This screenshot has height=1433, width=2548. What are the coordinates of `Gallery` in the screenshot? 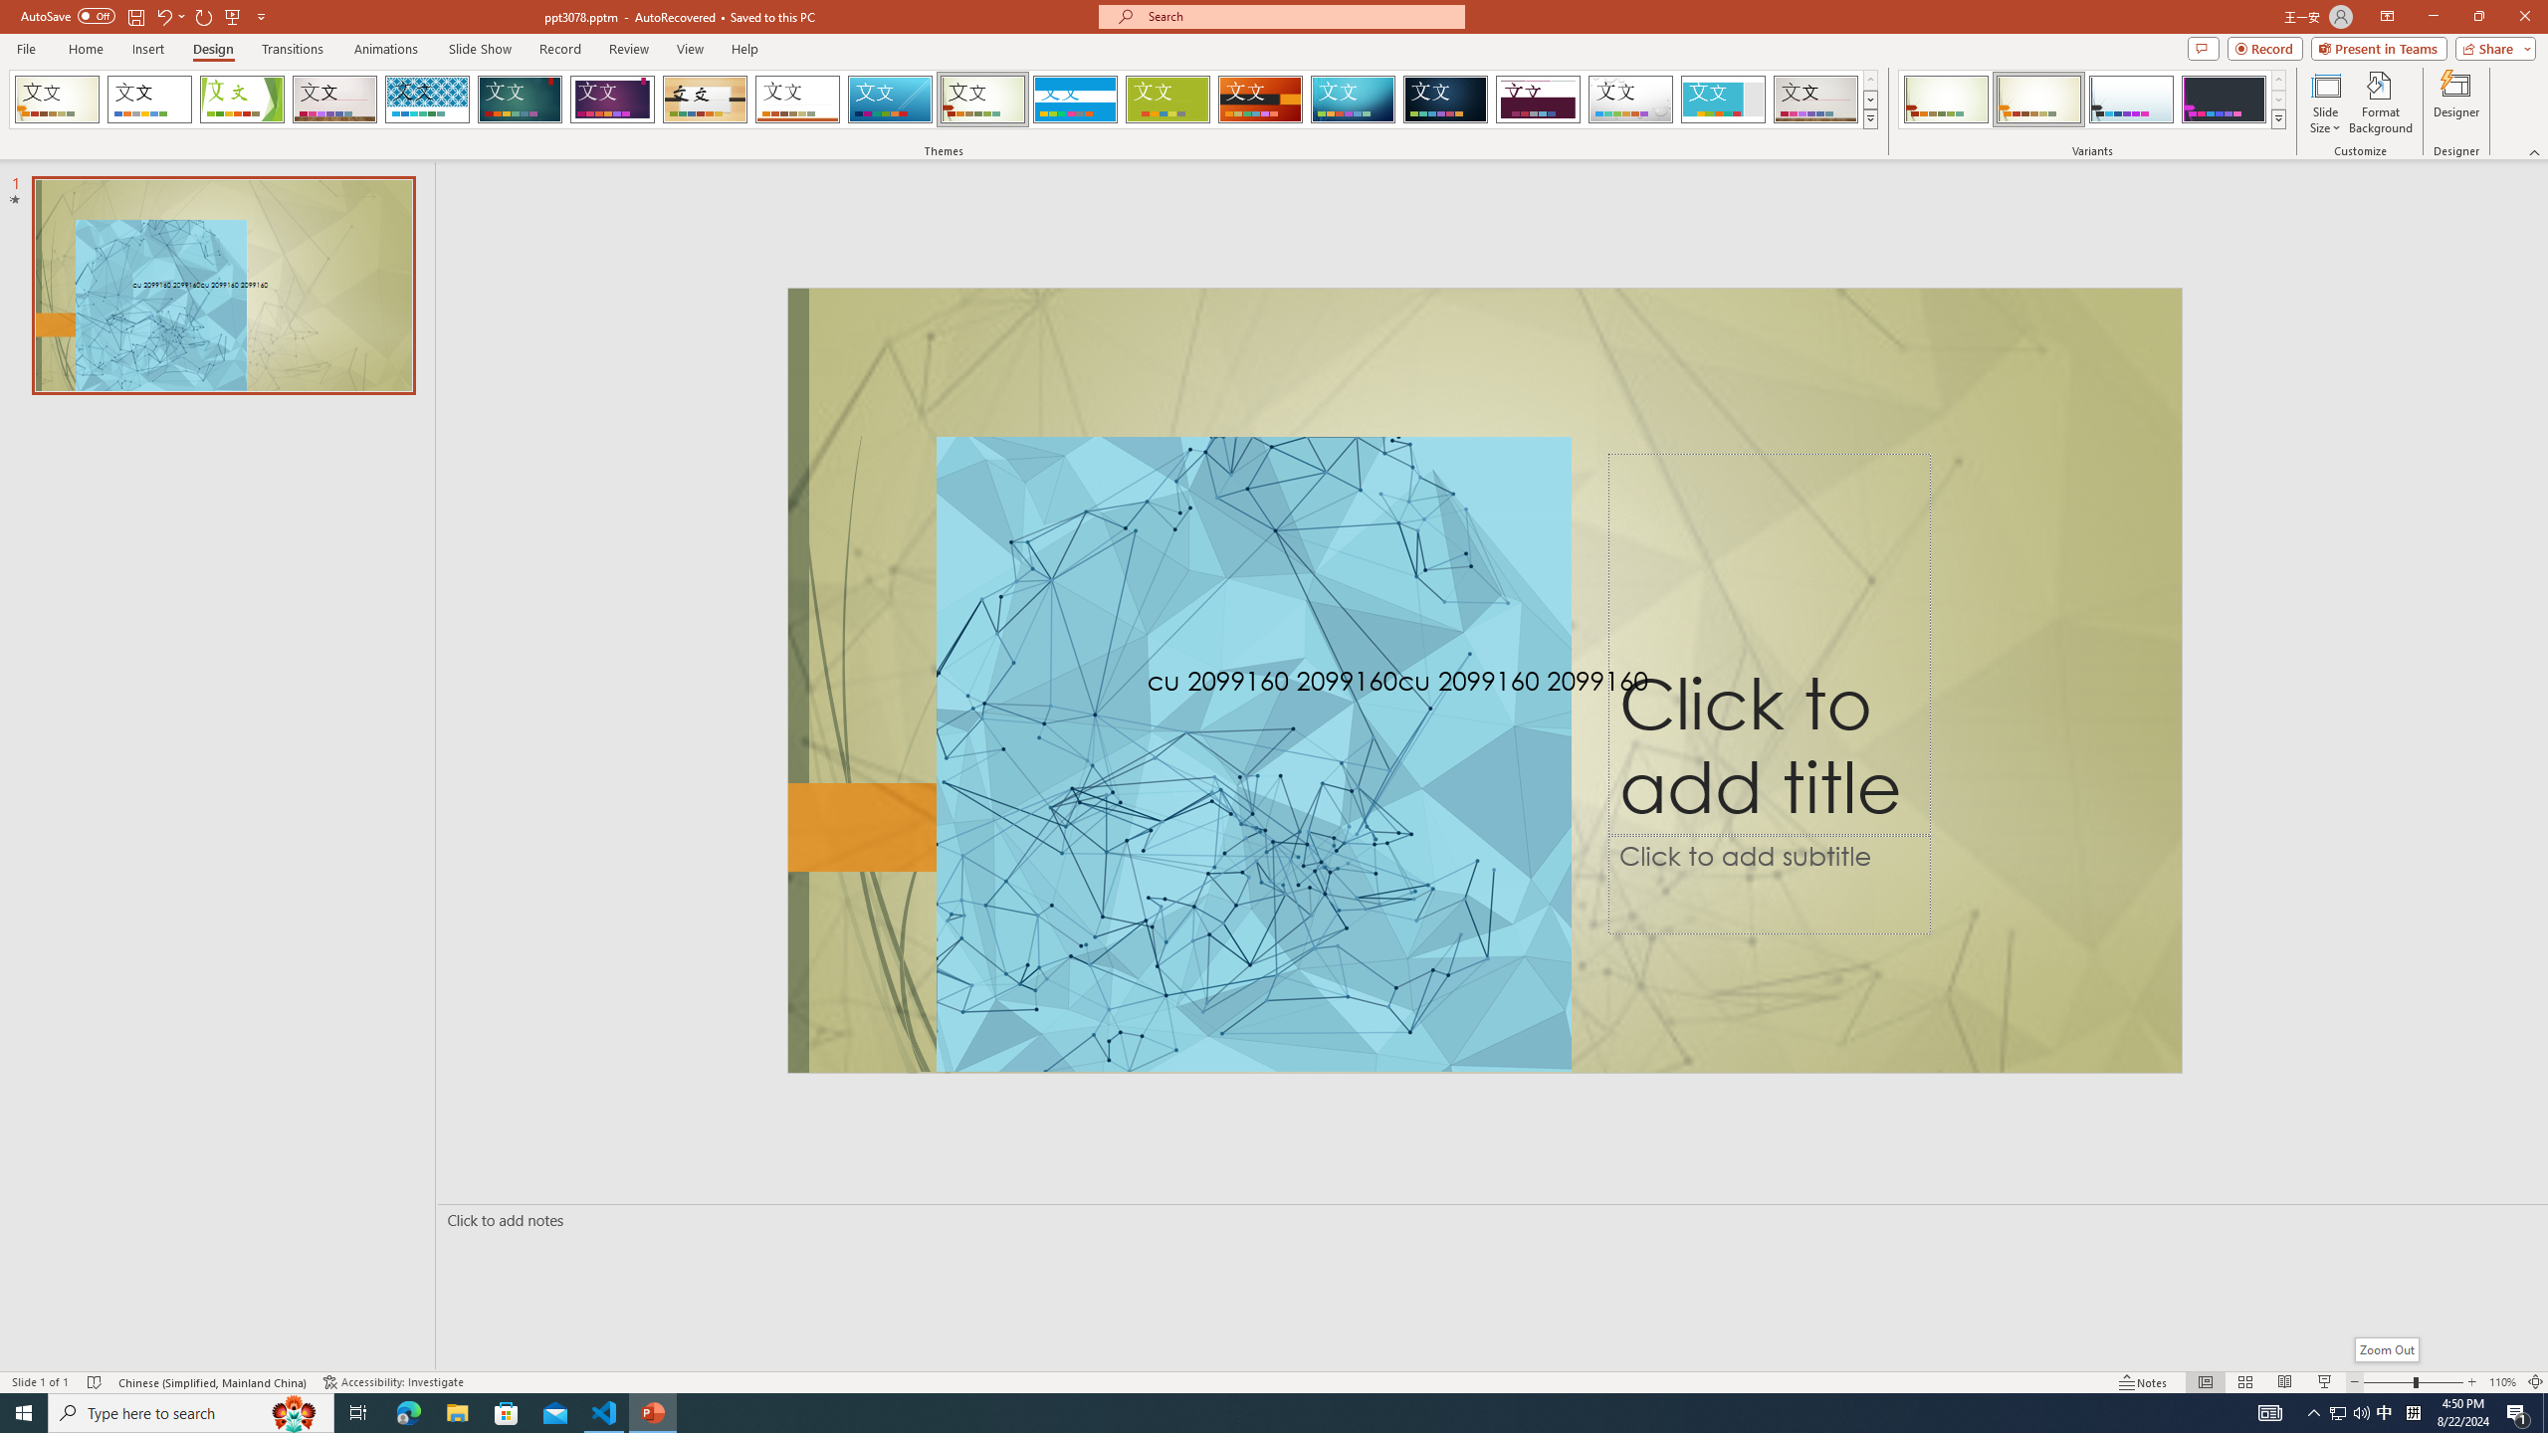 It's located at (334, 100).